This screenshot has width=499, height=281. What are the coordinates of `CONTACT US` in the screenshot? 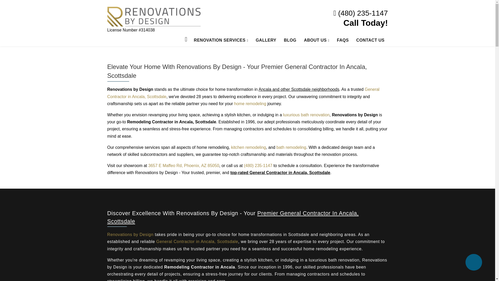 It's located at (370, 40).